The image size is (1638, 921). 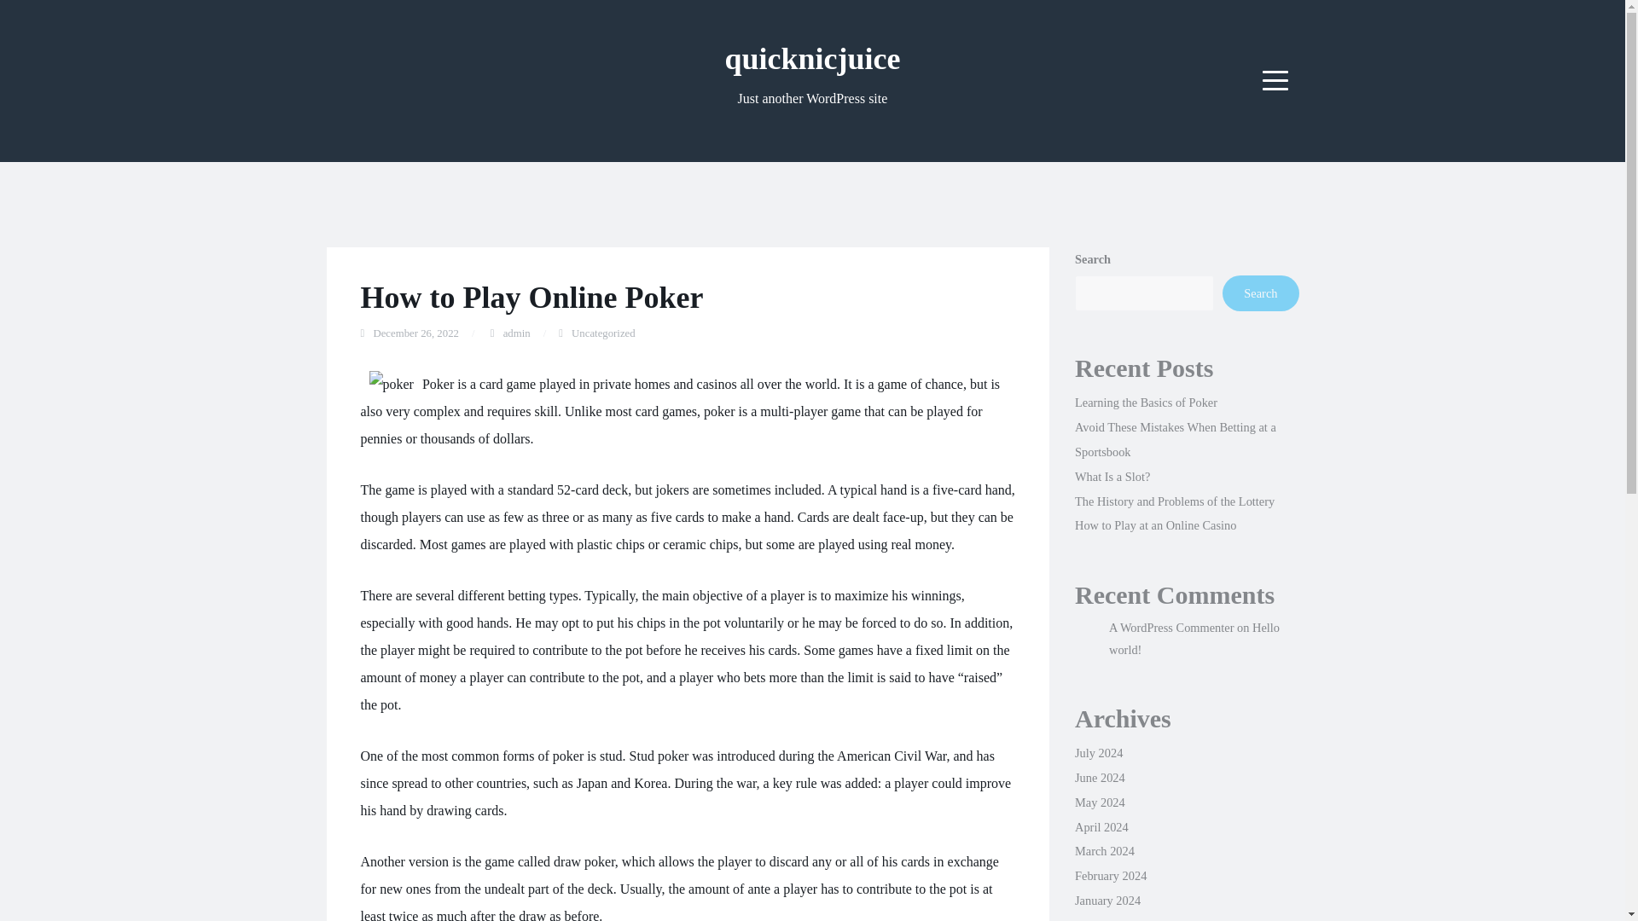 What do you see at coordinates (1100, 778) in the screenshot?
I see `June 2024` at bounding box center [1100, 778].